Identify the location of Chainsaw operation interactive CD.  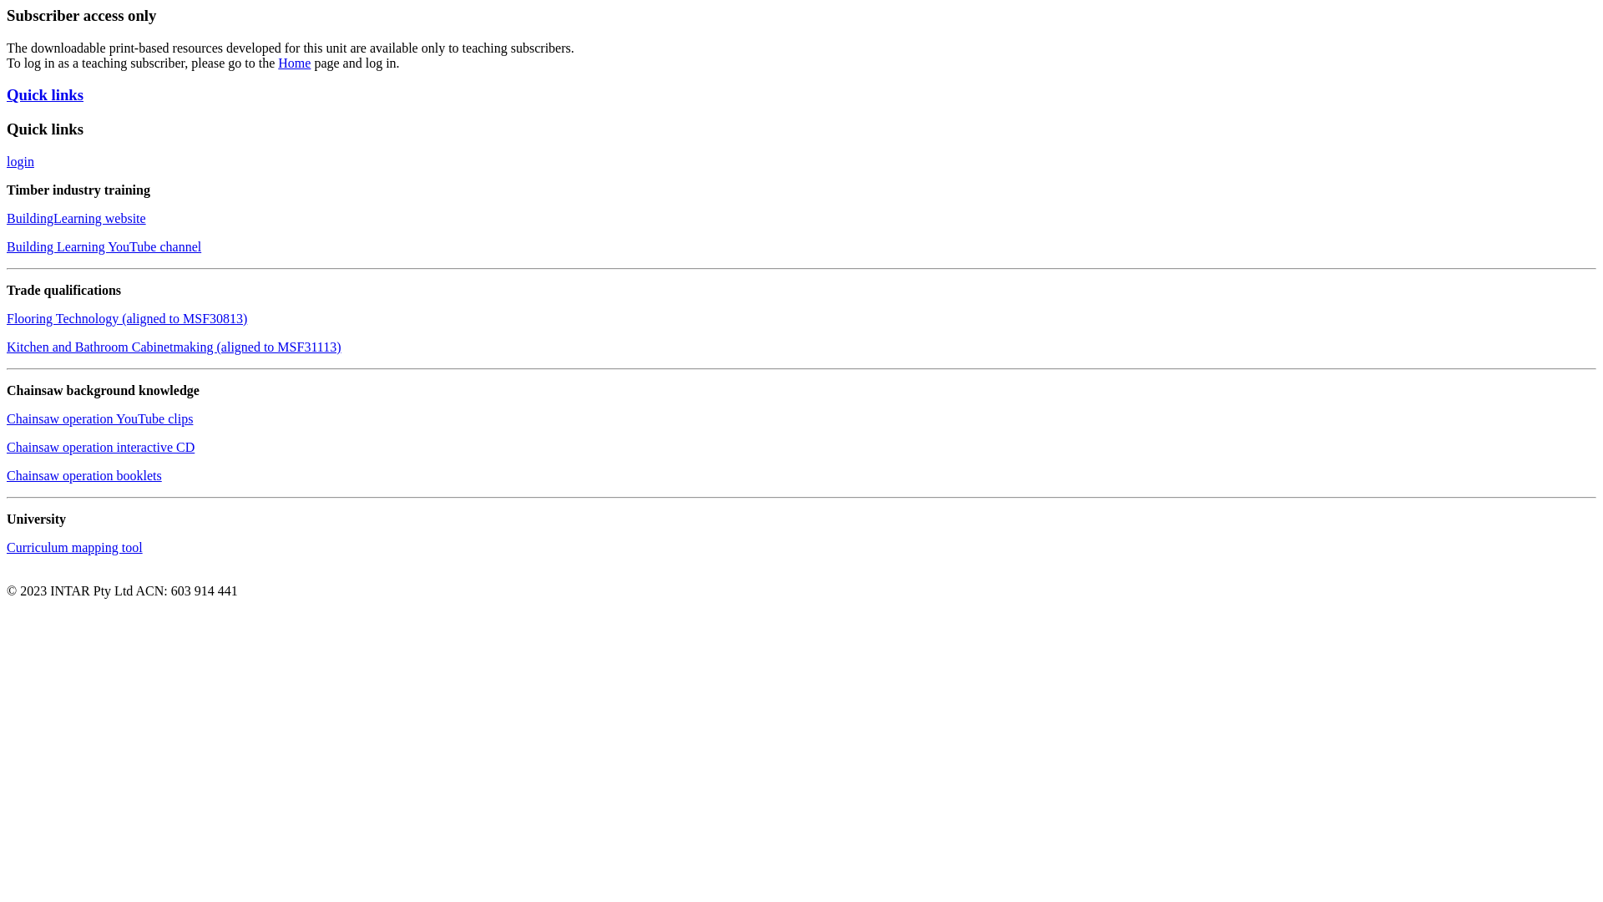
(100, 448).